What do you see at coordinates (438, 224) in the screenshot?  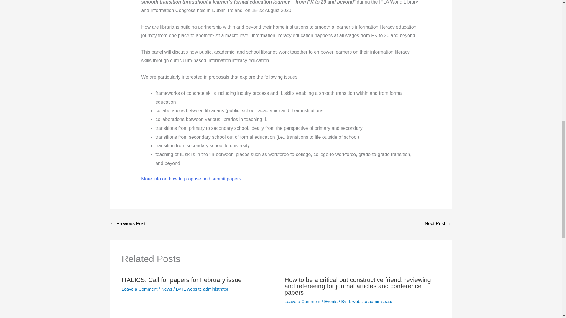 I see `Fifty shades of bias` at bounding box center [438, 224].